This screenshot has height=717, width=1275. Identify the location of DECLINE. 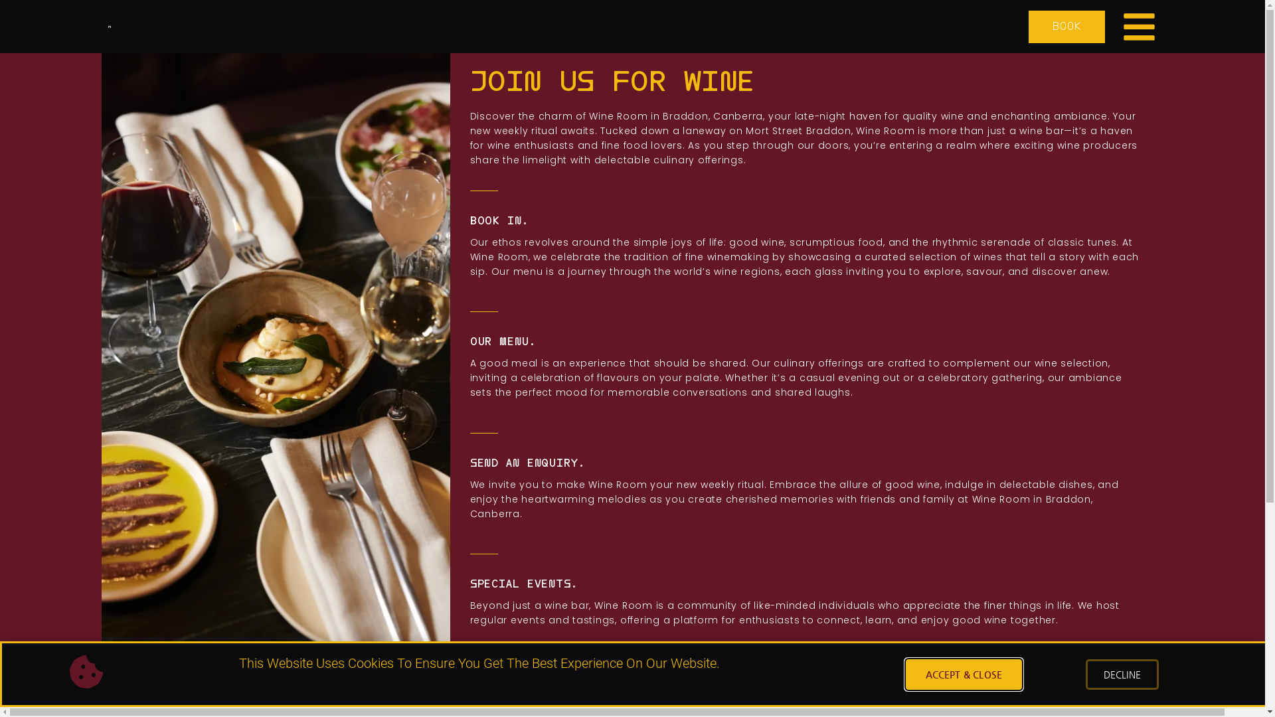
(1122, 674).